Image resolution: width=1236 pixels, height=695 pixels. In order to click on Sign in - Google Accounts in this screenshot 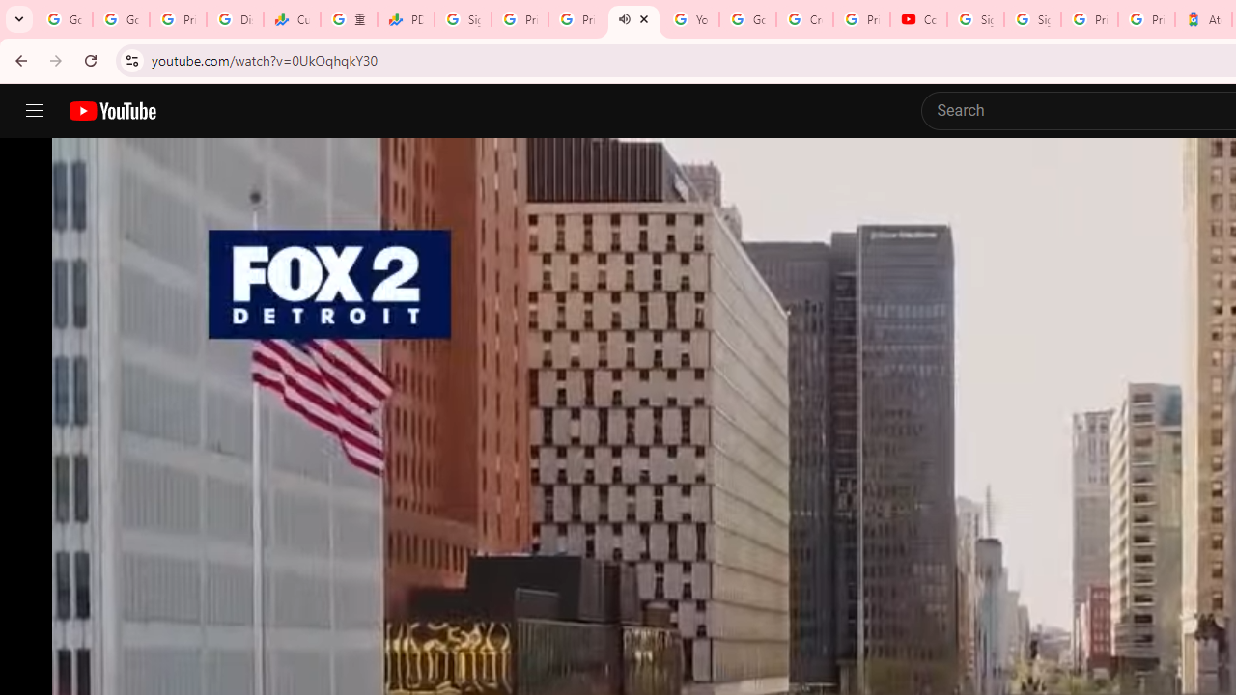, I will do `click(1032, 19)`.